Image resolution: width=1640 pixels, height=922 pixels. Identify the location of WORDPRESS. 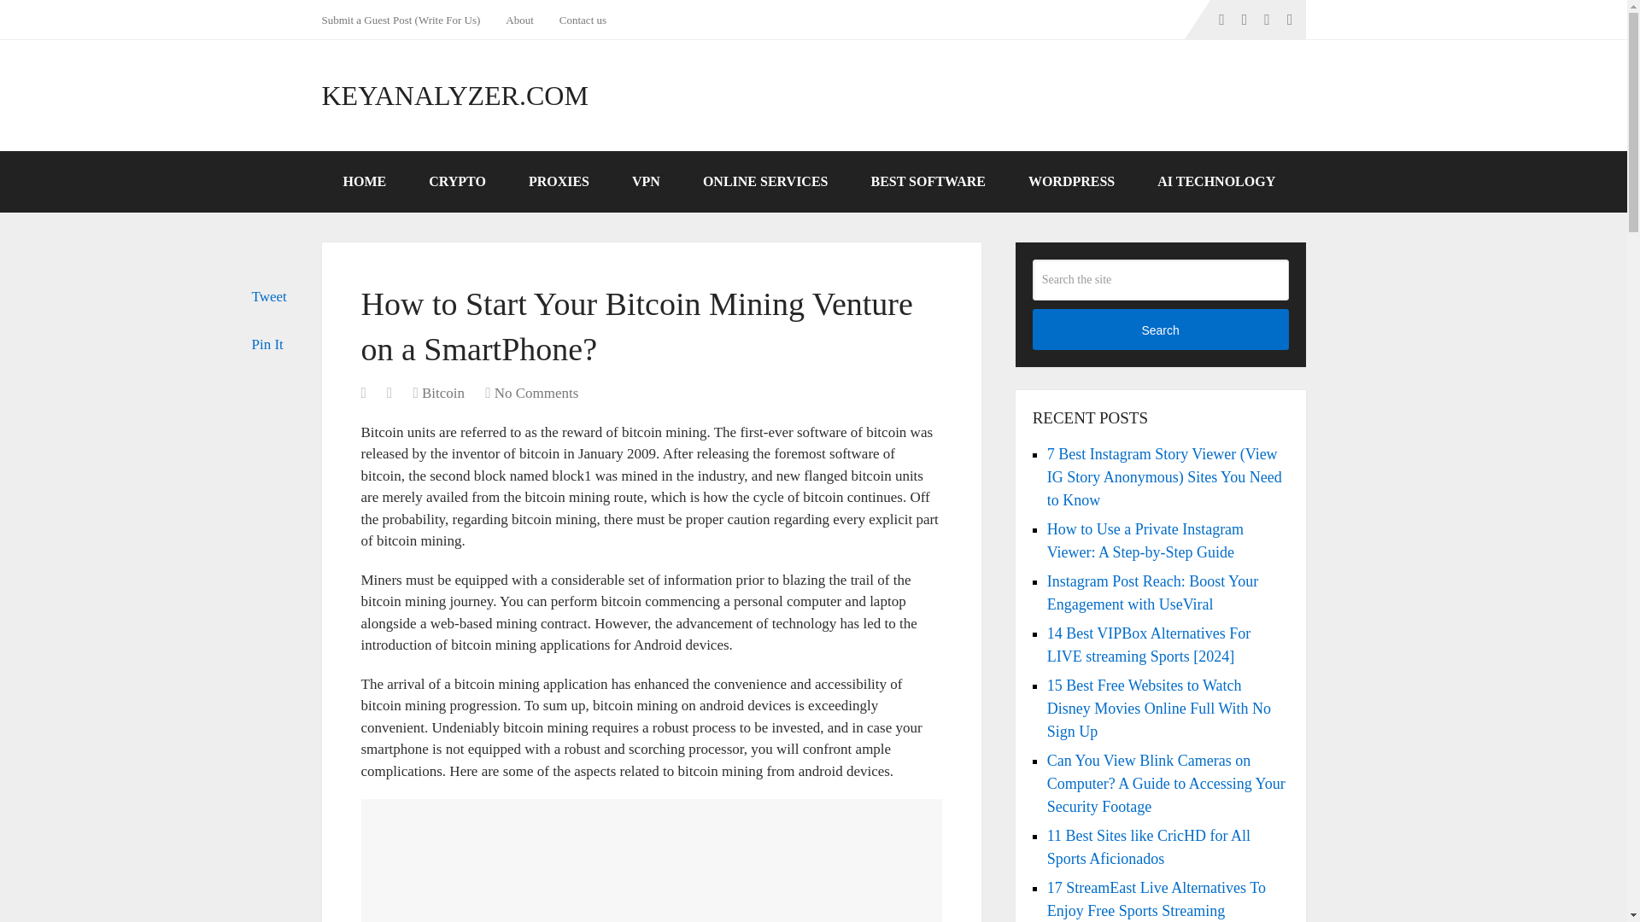
(1071, 182).